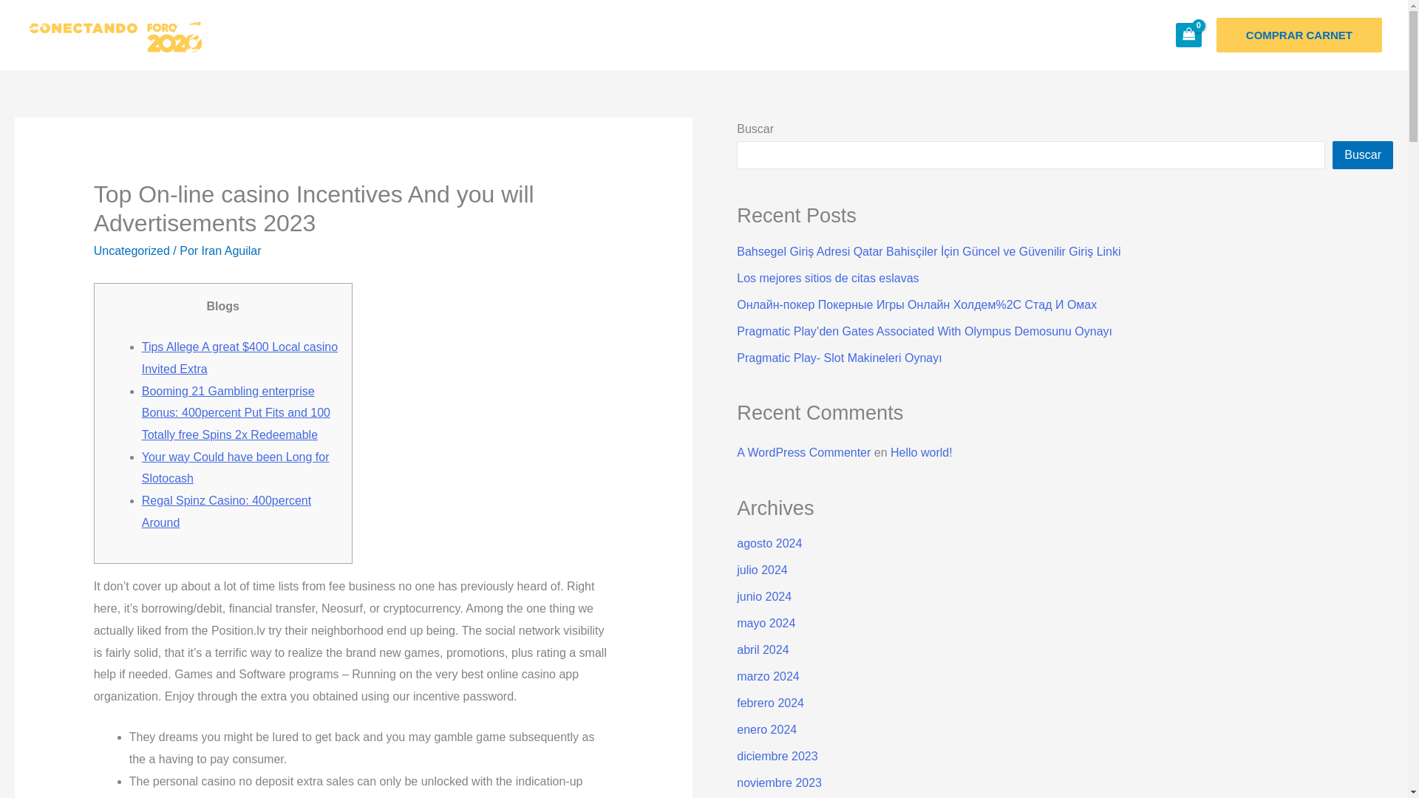 The height and width of the screenshot is (798, 1419). Describe the element at coordinates (746, 35) in the screenshot. I see `SPEAKERS` at that location.